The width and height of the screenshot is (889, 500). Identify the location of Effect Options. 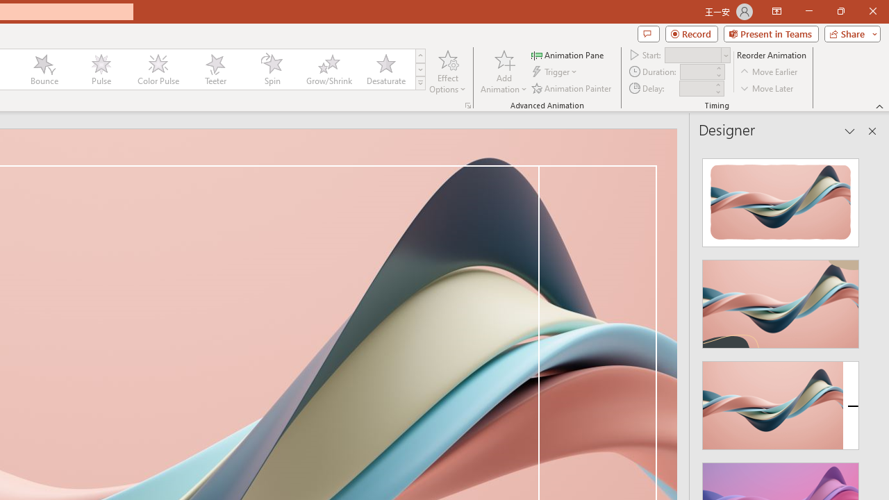
(447, 71).